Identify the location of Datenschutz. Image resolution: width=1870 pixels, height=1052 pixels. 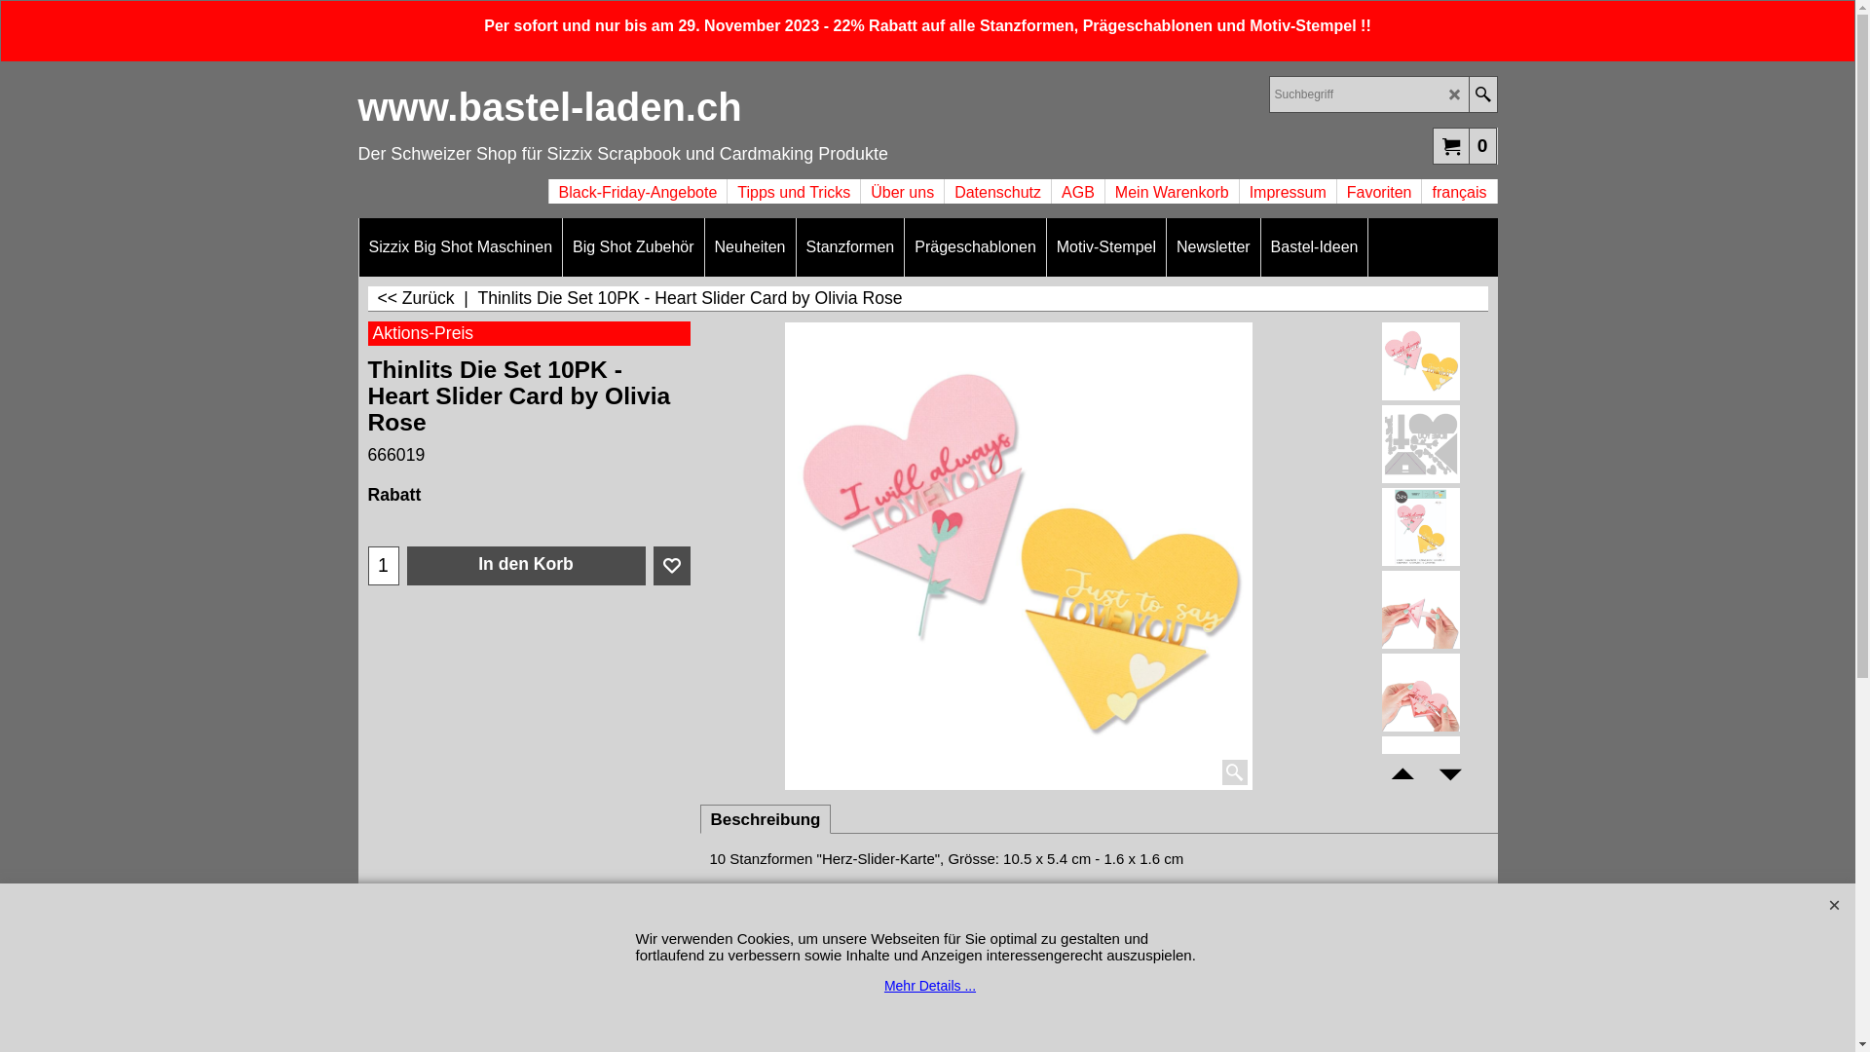
(997, 183).